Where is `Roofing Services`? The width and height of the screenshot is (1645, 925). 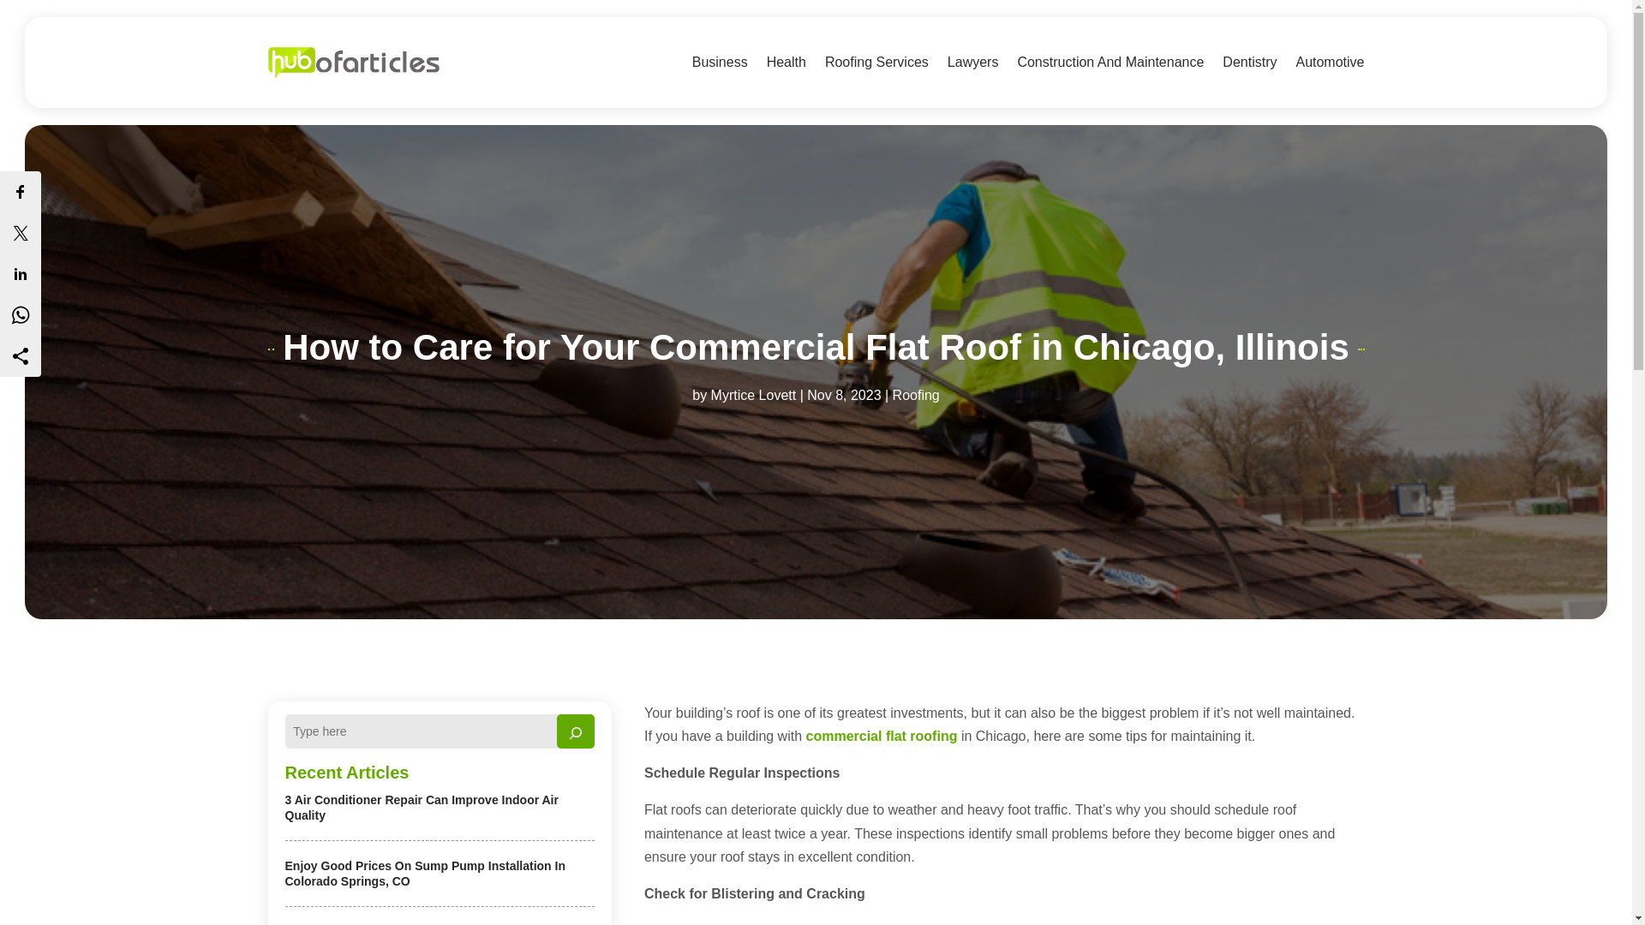 Roofing Services is located at coordinates (877, 62).